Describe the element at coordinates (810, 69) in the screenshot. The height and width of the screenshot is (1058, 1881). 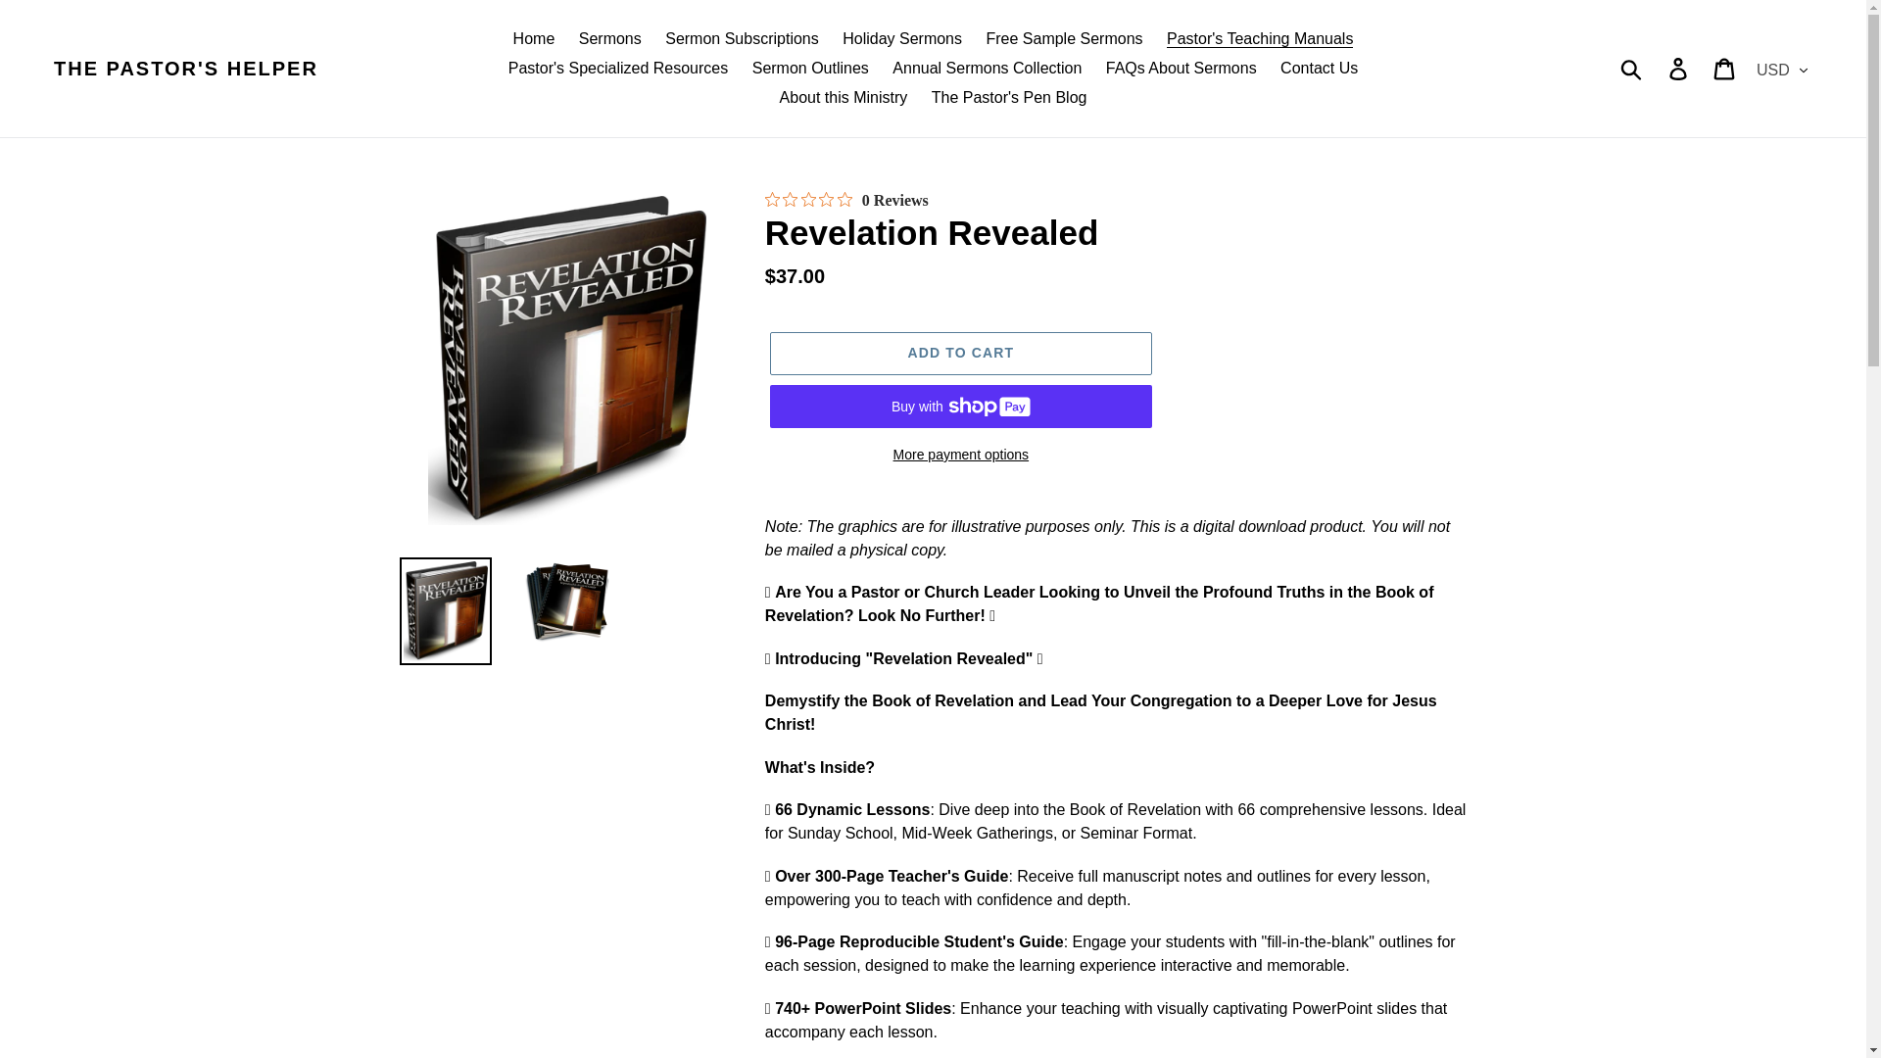
I see `Sermon Outlines` at that location.